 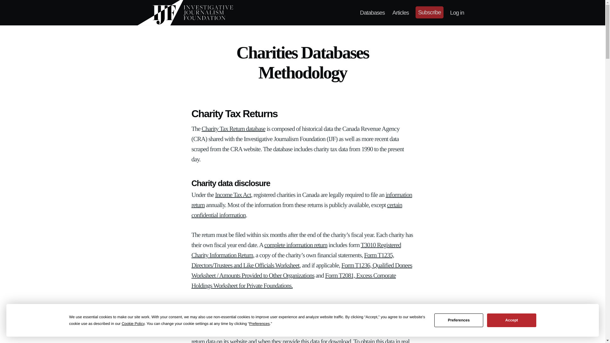 I want to click on Log in, so click(x=457, y=13).